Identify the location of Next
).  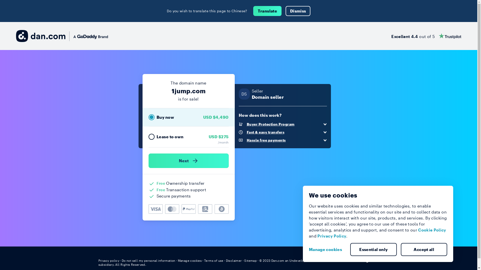
(188, 161).